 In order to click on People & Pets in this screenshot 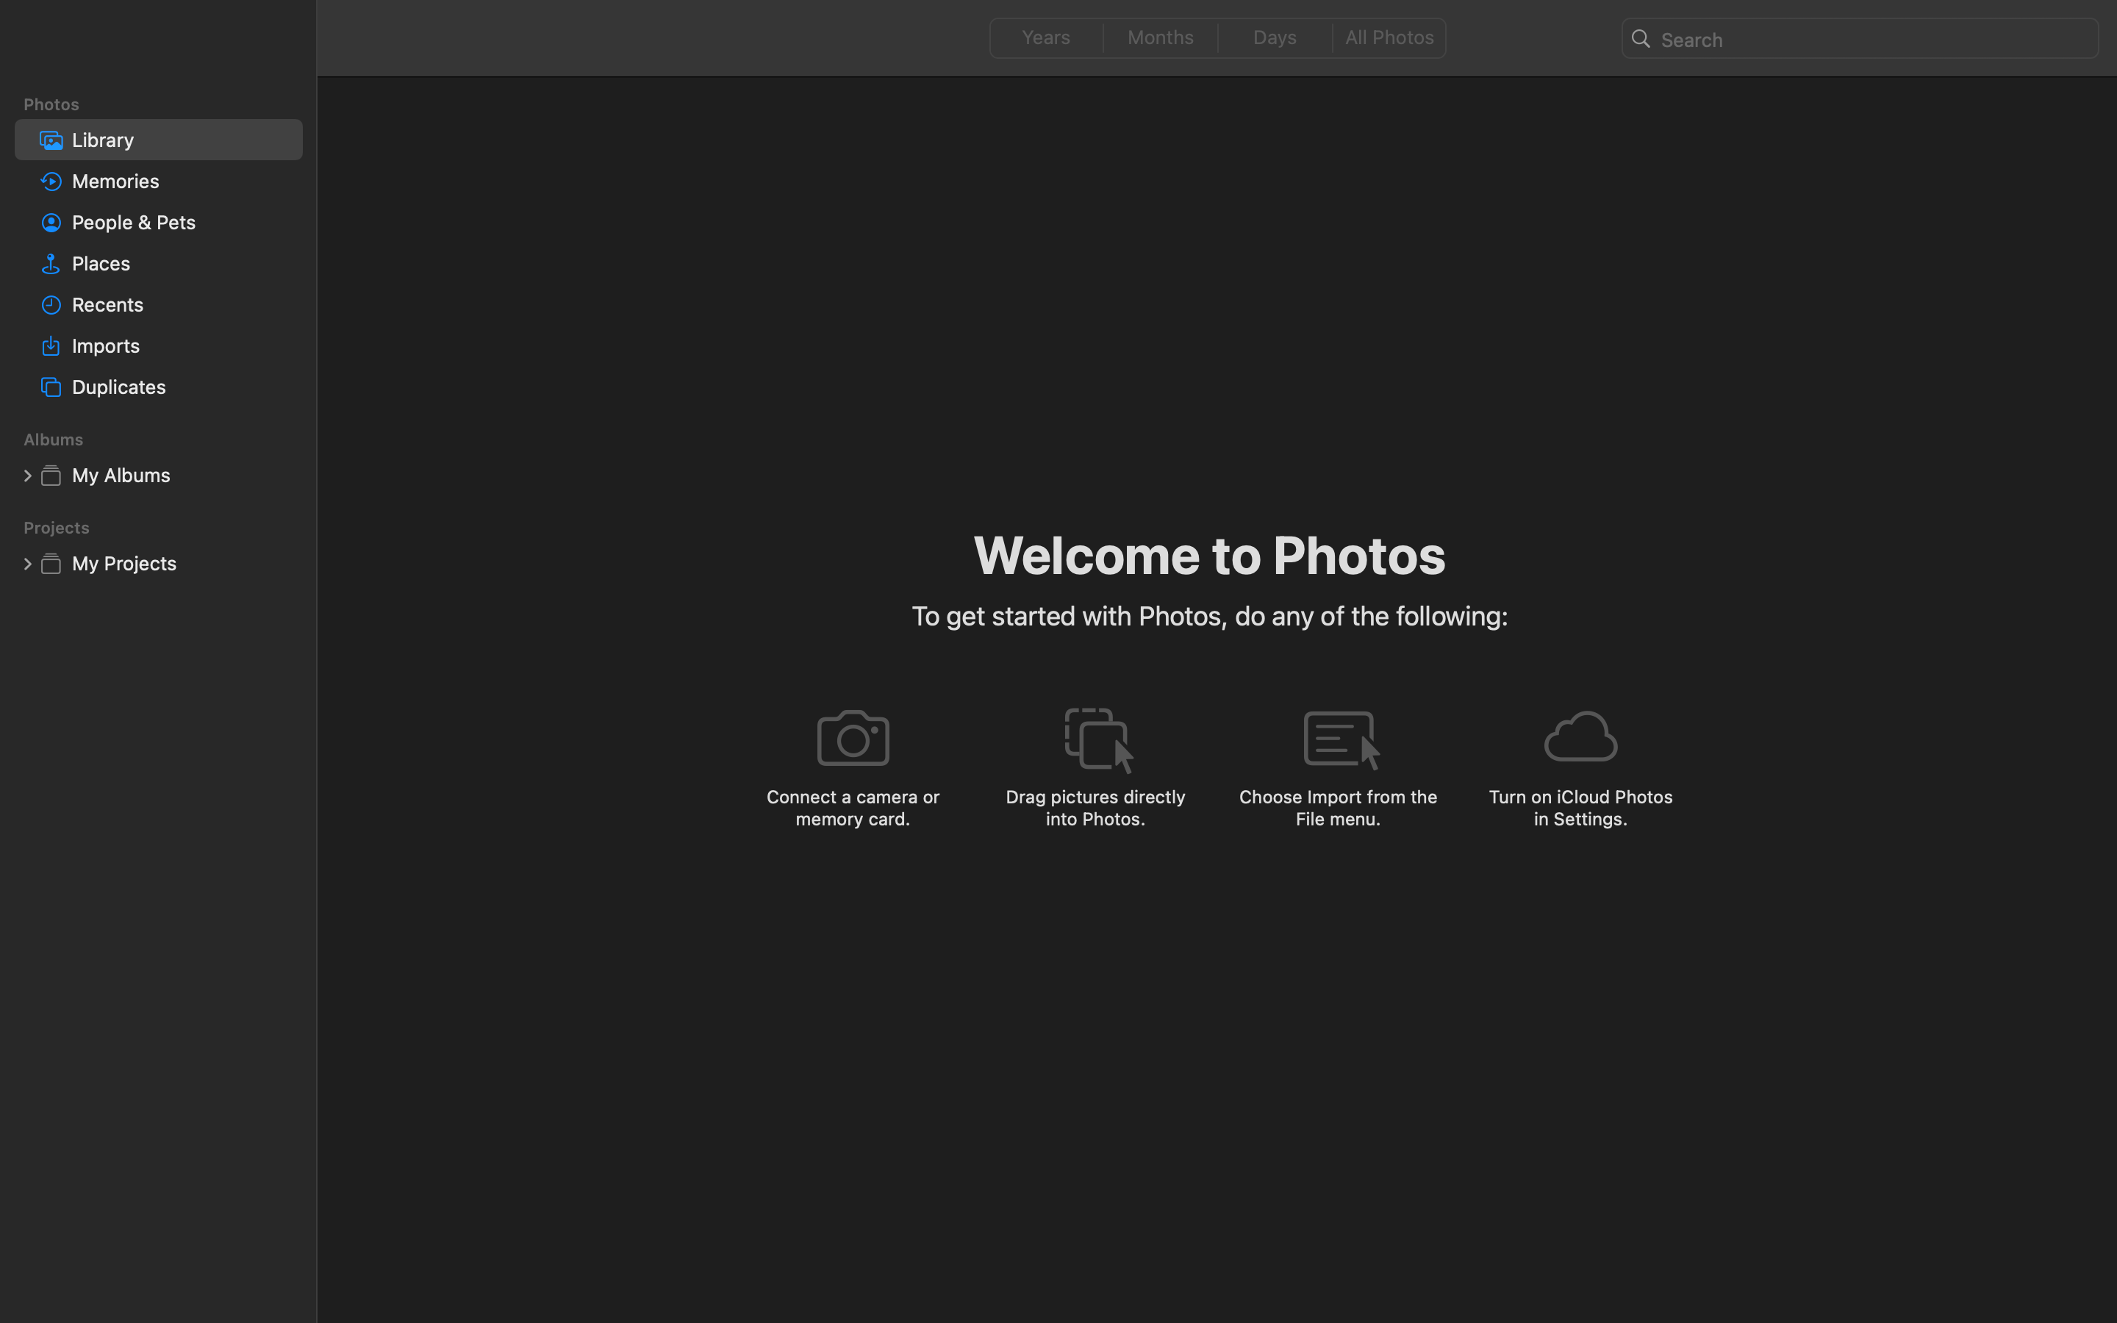, I will do `click(182, 222)`.